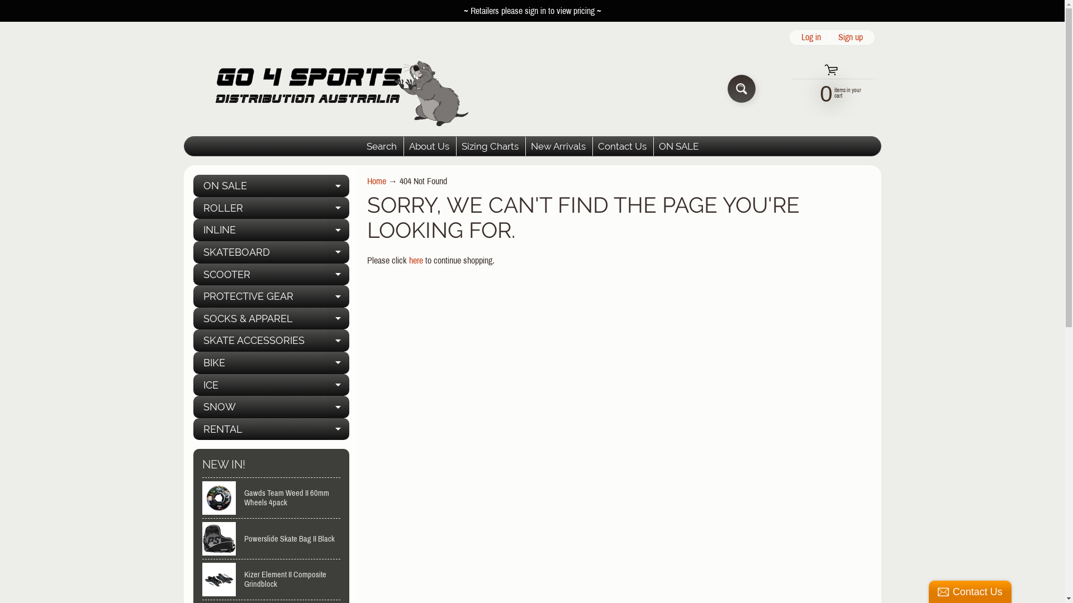 This screenshot has width=1073, height=603. Describe the element at coordinates (272, 580) in the screenshot. I see `Kizer Element II Composite Grindblock` at that location.